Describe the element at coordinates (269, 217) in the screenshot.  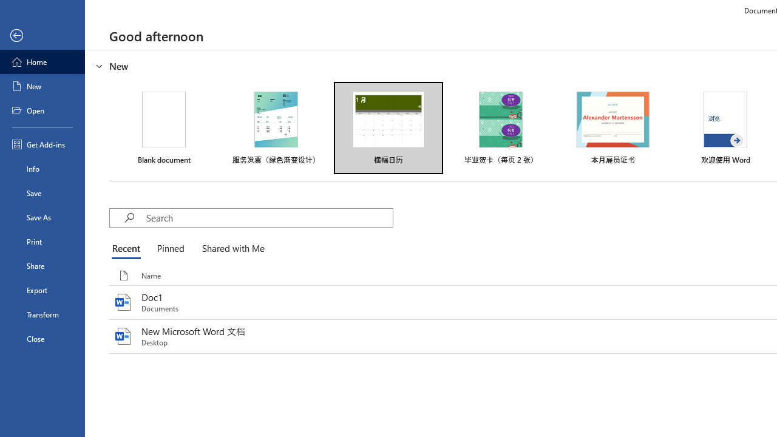
I see `Search` at that location.